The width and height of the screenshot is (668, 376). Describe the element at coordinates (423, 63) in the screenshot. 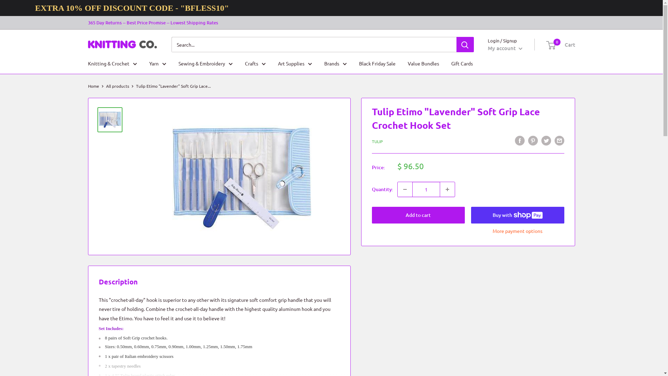

I see `Value Bundles` at that location.